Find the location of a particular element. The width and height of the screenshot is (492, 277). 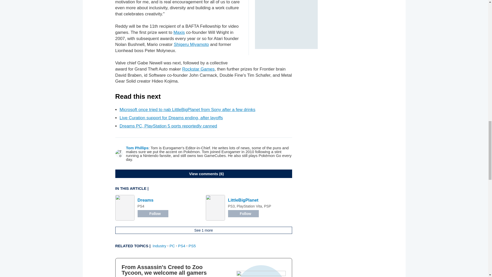

Dreams PC, PlayStation 5 ports reportedly canned is located at coordinates (168, 126).